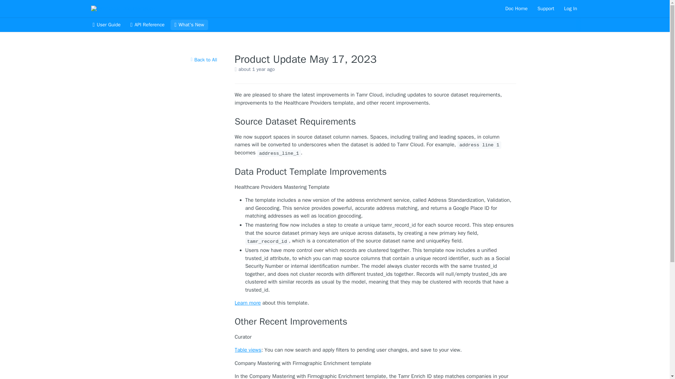 This screenshot has height=379, width=675. What do you see at coordinates (516, 8) in the screenshot?
I see `Doc Home` at bounding box center [516, 8].